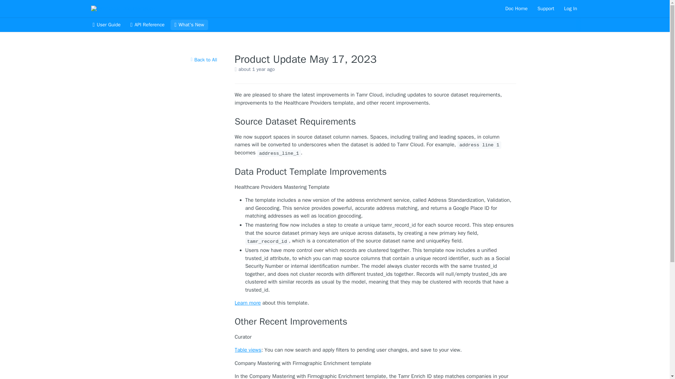 This screenshot has height=379, width=675. What do you see at coordinates (516, 8) in the screenshot?
I see `Doc Home` at bounding box center [516, 8].